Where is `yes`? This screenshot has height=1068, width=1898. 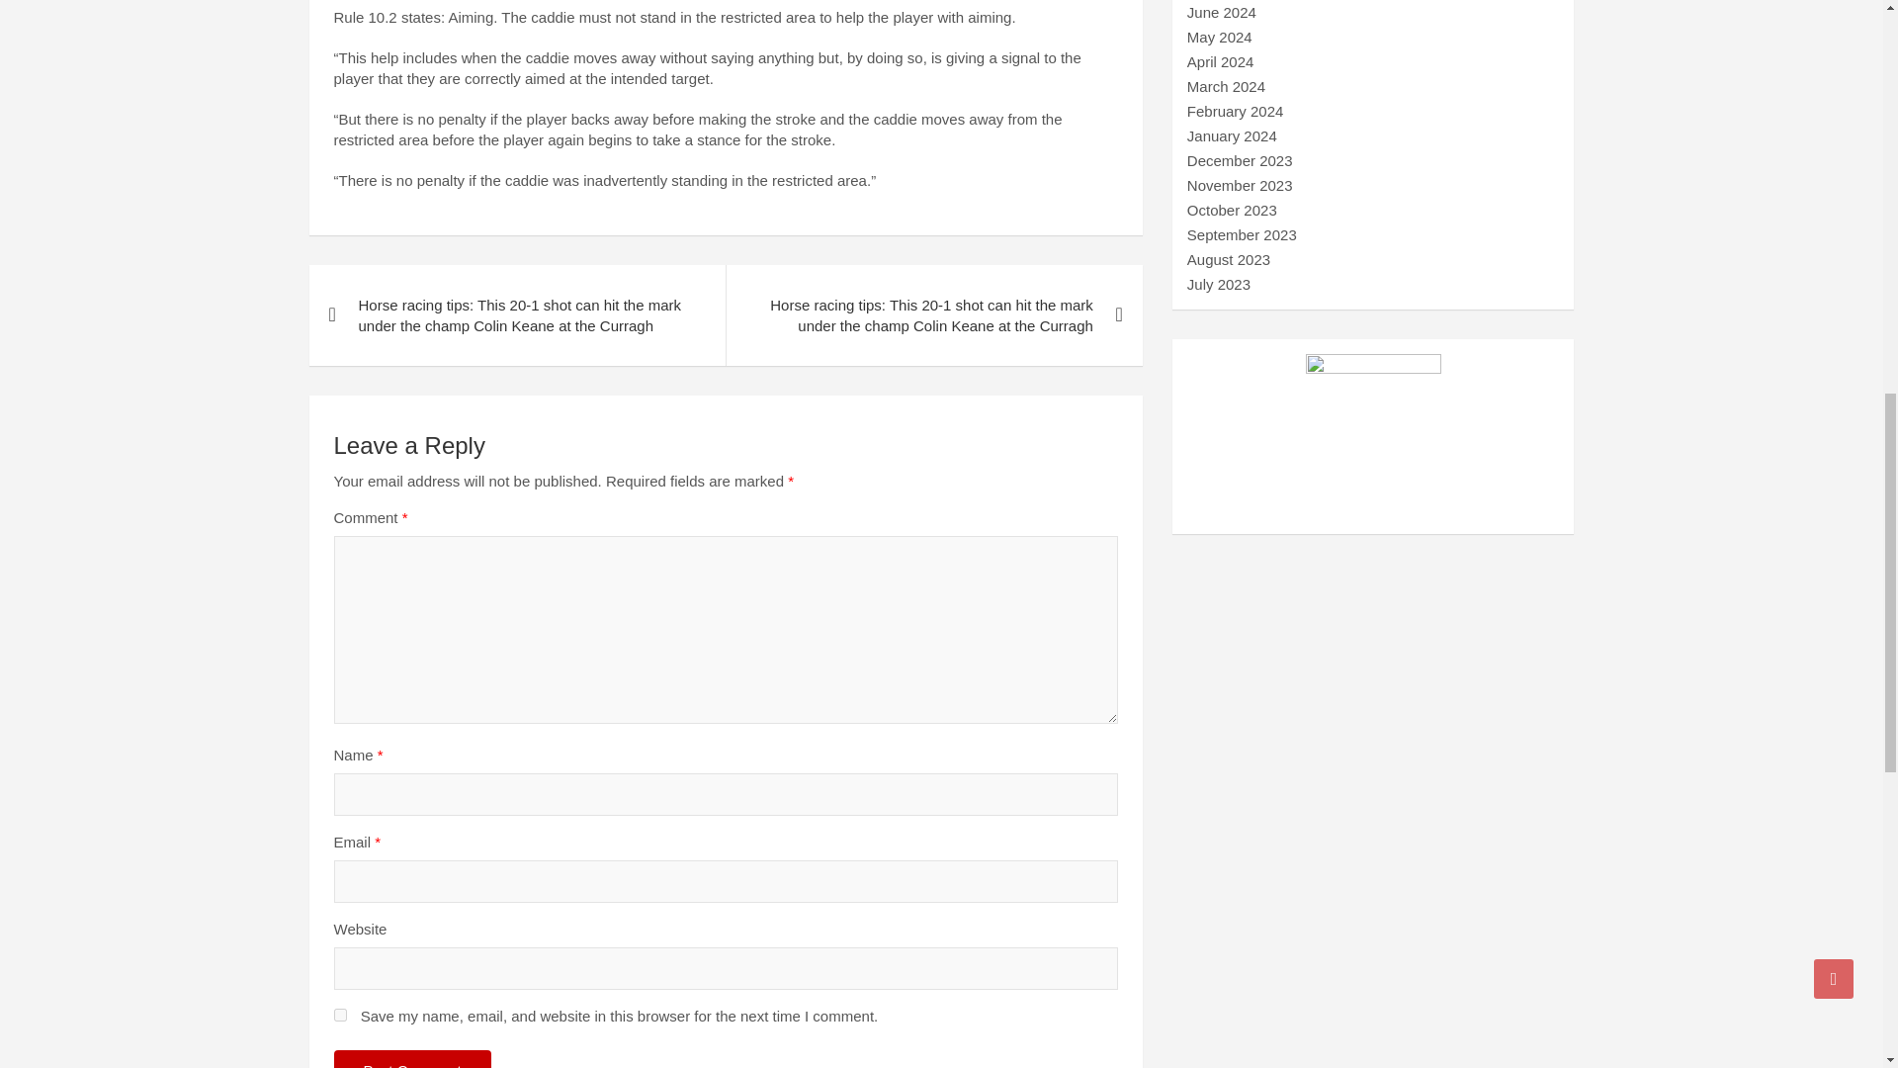 yes is located at coordinates (340, 1015).